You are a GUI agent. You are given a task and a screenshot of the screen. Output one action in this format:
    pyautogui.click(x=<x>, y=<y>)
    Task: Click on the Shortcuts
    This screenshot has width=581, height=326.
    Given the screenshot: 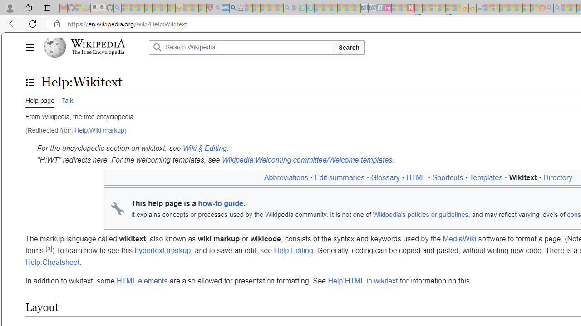 What is the action you would take?
    pyautogui.click(x=448, y=177)
    